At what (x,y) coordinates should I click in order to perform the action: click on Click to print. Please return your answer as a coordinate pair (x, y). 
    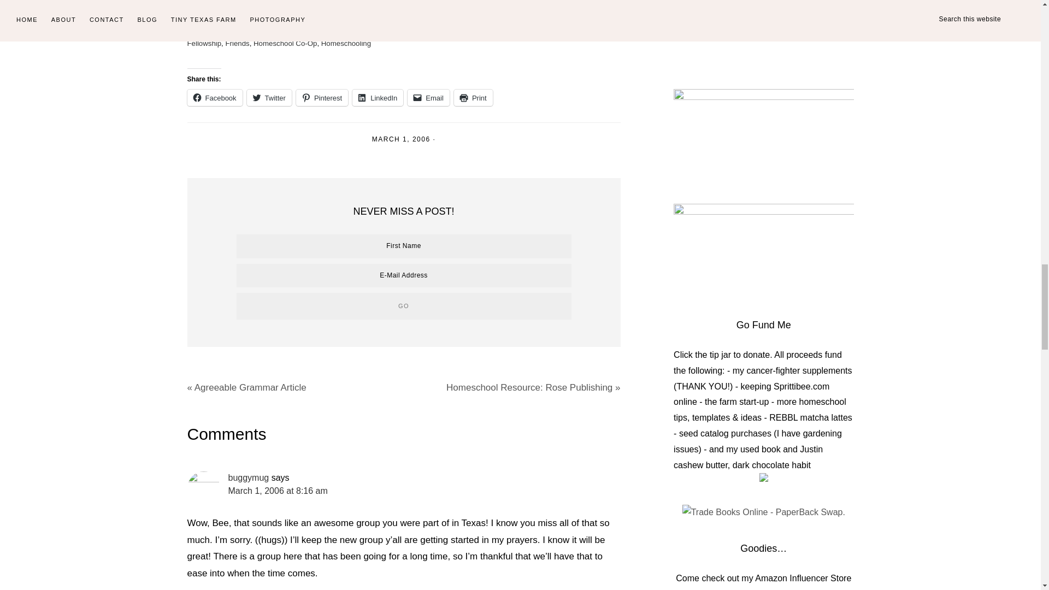
    Looking at the image, I should click on (473, 98).